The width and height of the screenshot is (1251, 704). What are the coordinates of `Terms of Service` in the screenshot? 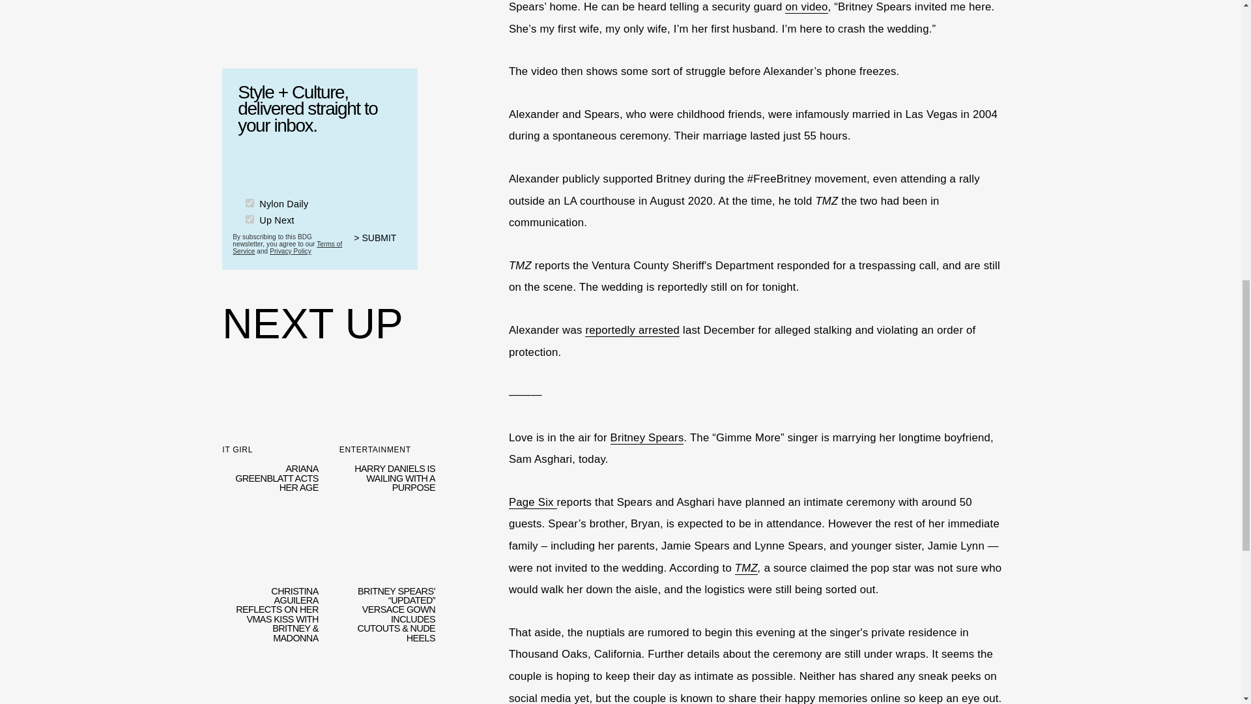 It's located at (287, 248).